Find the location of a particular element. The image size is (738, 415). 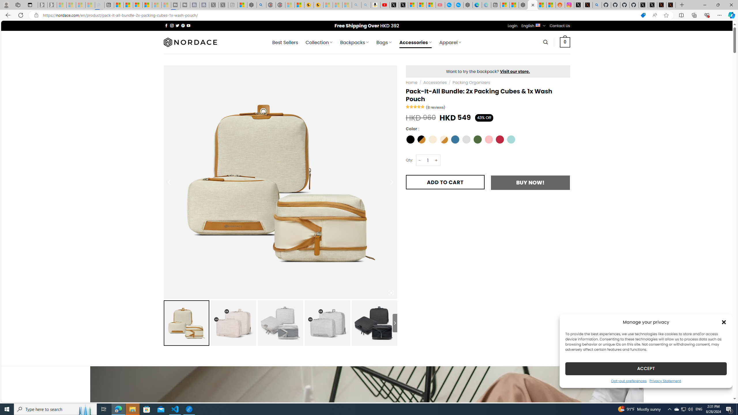

Day 1: Arriving in Yemen (surreal to be here) - YouTube is located at coordinates (385, 5).